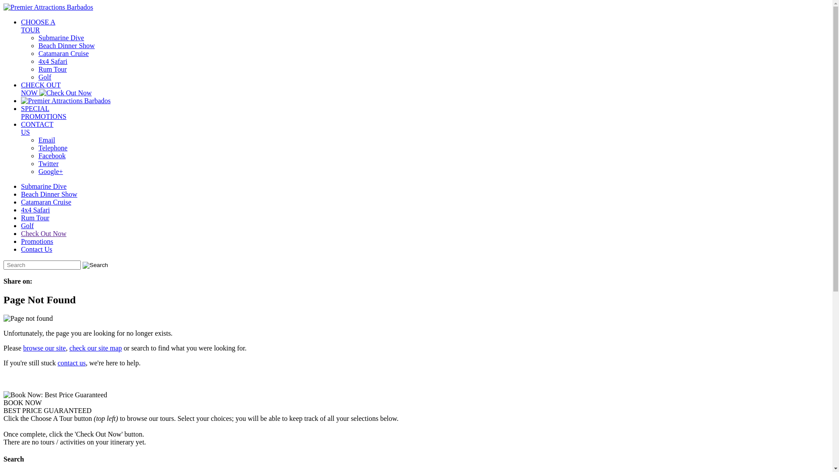 Image resolution: width=839 pixels, height=472 pixels. Describe the element at coordinates (44, 113) in the screenshot. I see `SPECIAL
PROMOTIONS` at that location.